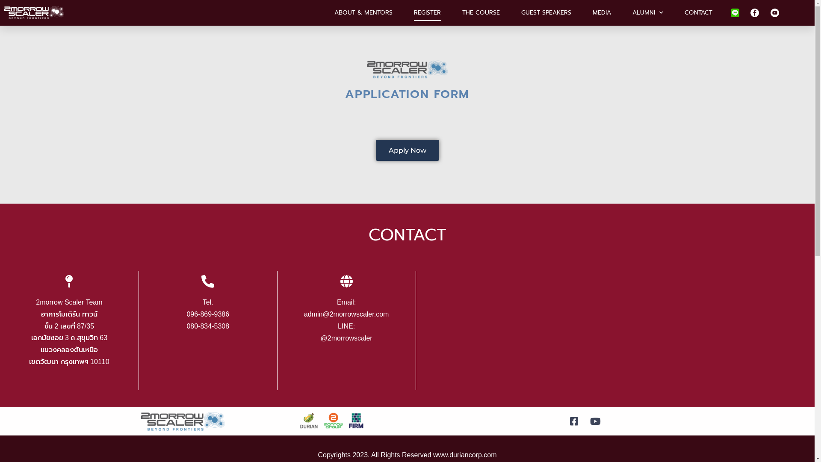 The image size is (821, 462). Describe the element at coordinates (699, 13) in the screenshot. I see `CONTACT` at that location.